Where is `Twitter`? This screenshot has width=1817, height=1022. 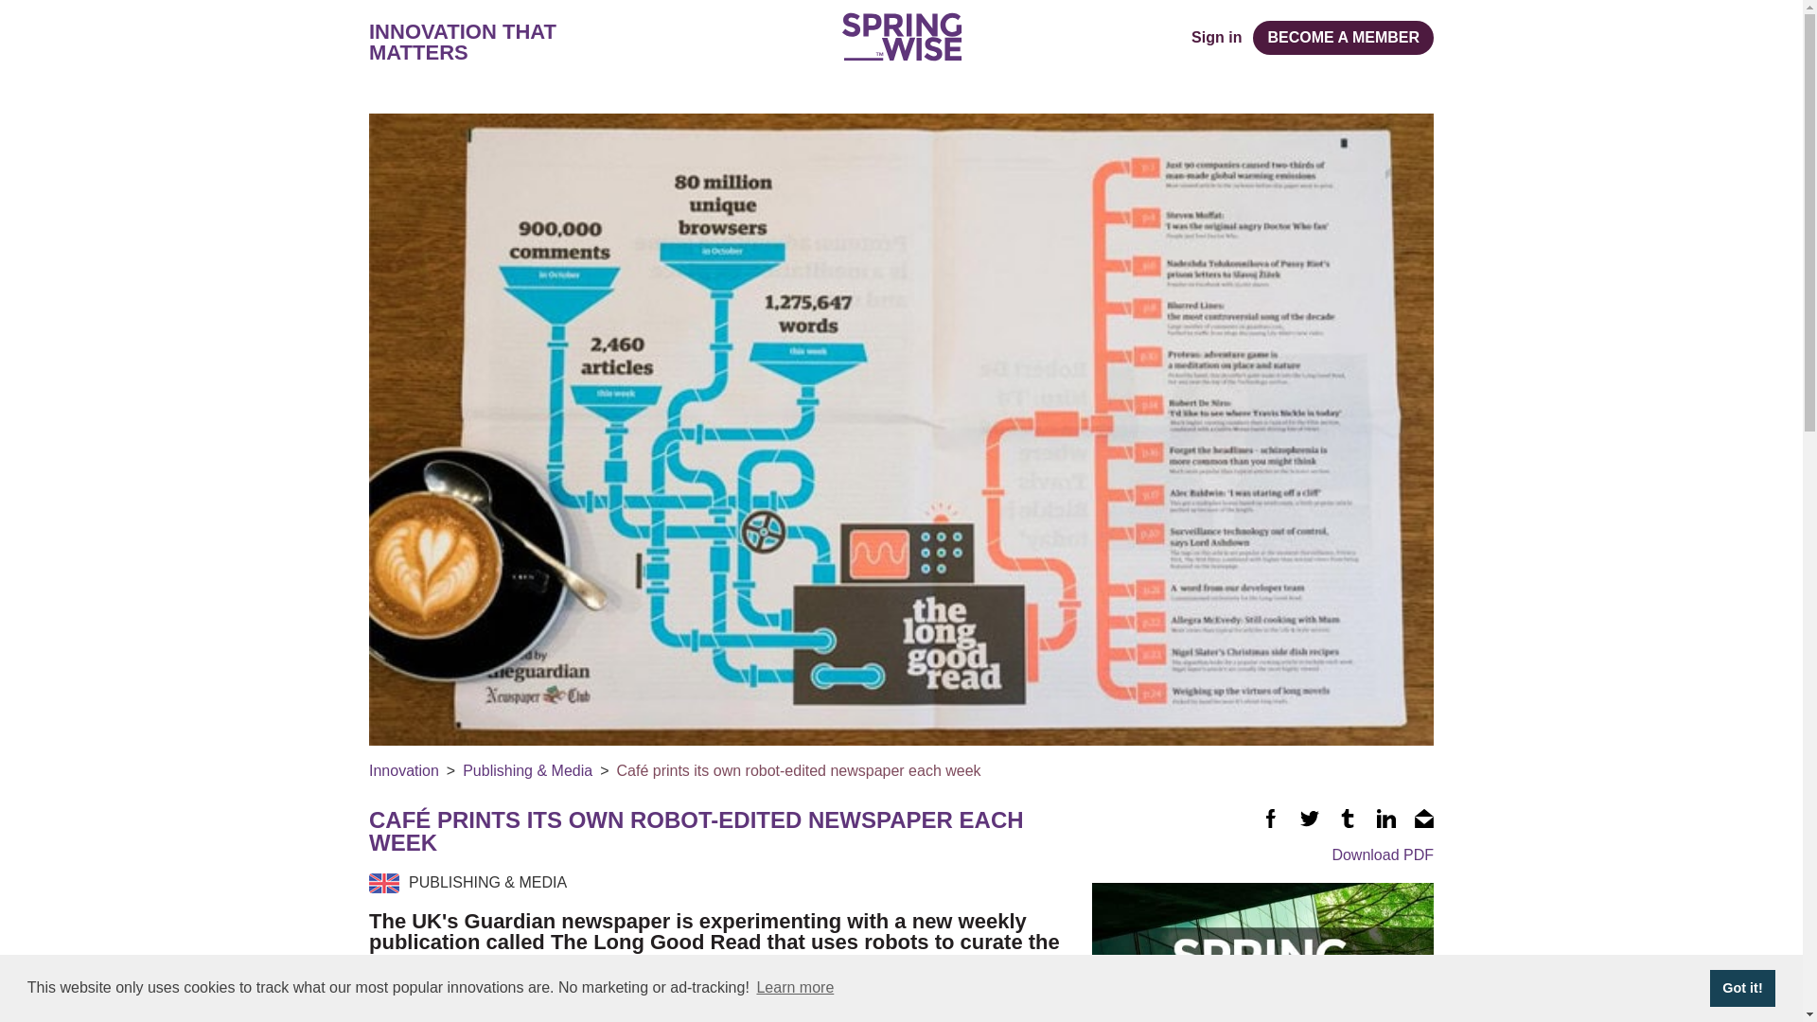 Twitter is located at coordinates (1310, 818).